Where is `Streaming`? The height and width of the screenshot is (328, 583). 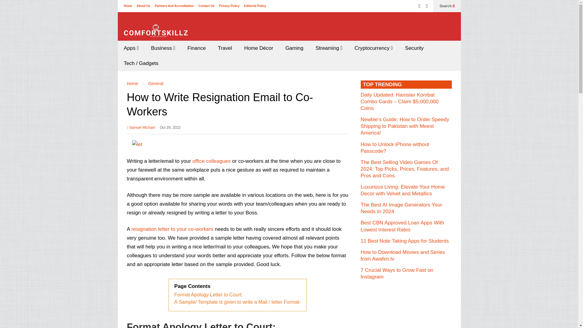 Streaming is located at coordinates (329, 48).